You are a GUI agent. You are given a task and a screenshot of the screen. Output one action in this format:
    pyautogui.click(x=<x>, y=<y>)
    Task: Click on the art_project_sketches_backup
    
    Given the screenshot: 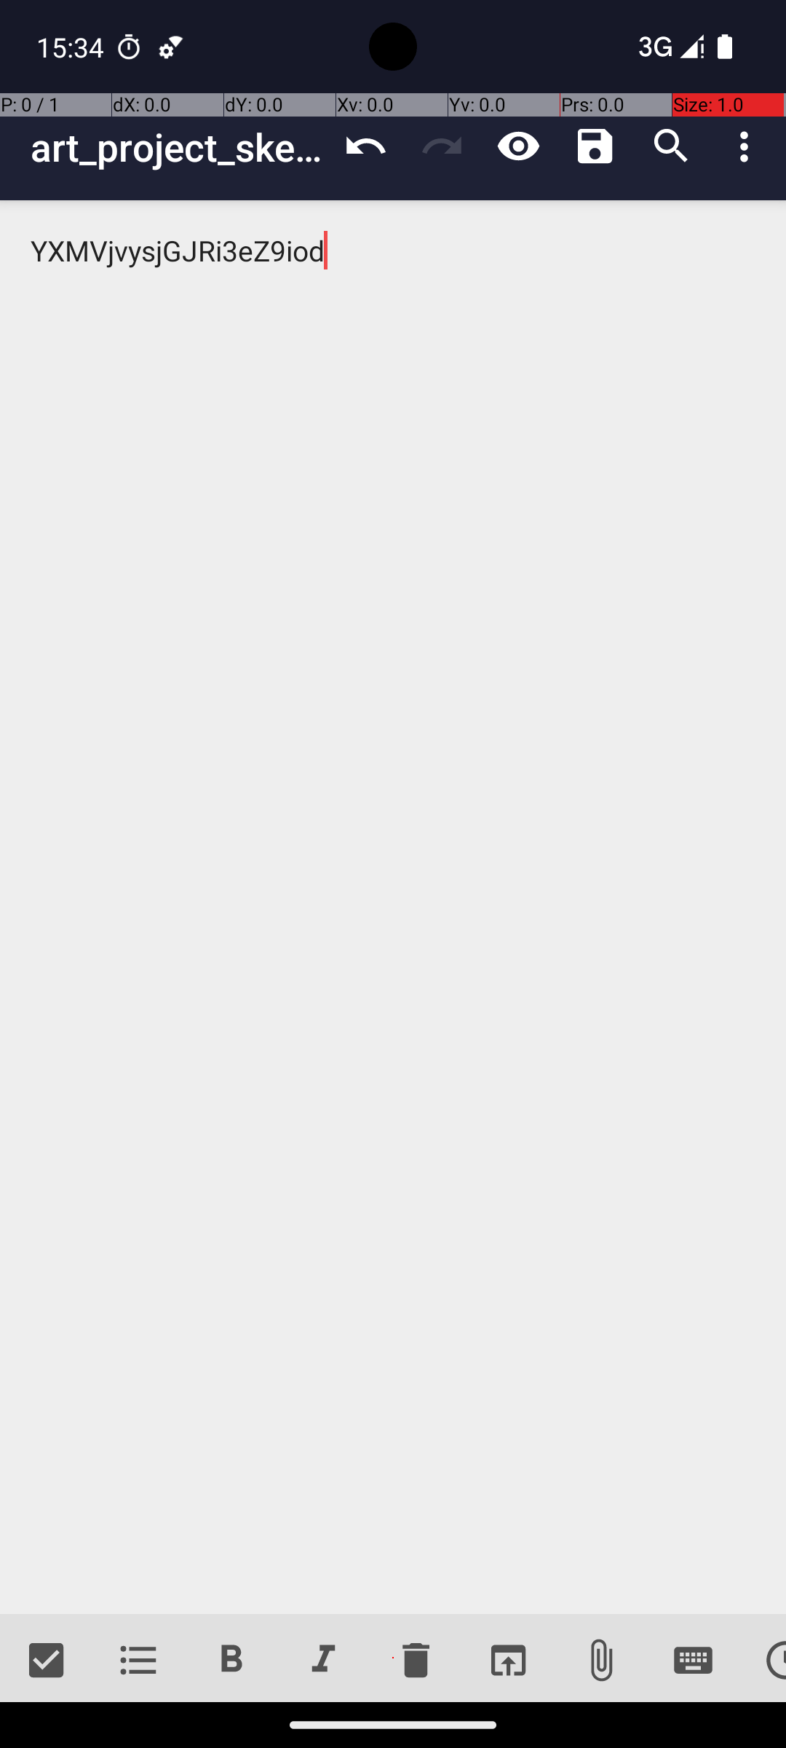 What is the action you would take?
    pyautogui.click(x=179, y=147)
    